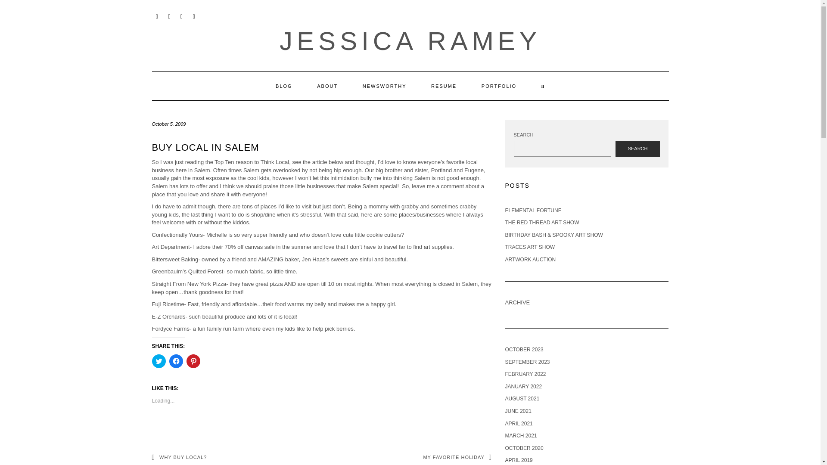 This screenshot has height=465, width=827. What do you see at coordinates (457, 457) in the screenshot?
I see `MY FAVORITE HOLIDAY` at bounding box center [457, 457].